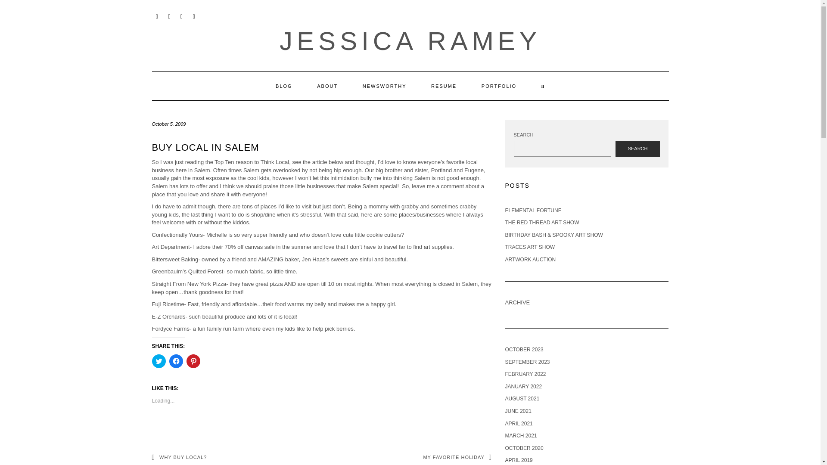 This screenshot has height=465, width=827. What do you see at coordinates (457, 457) in the screenshot?
I see `MY FAVORITE HOLIDAY` at bounding box center [457, 457].